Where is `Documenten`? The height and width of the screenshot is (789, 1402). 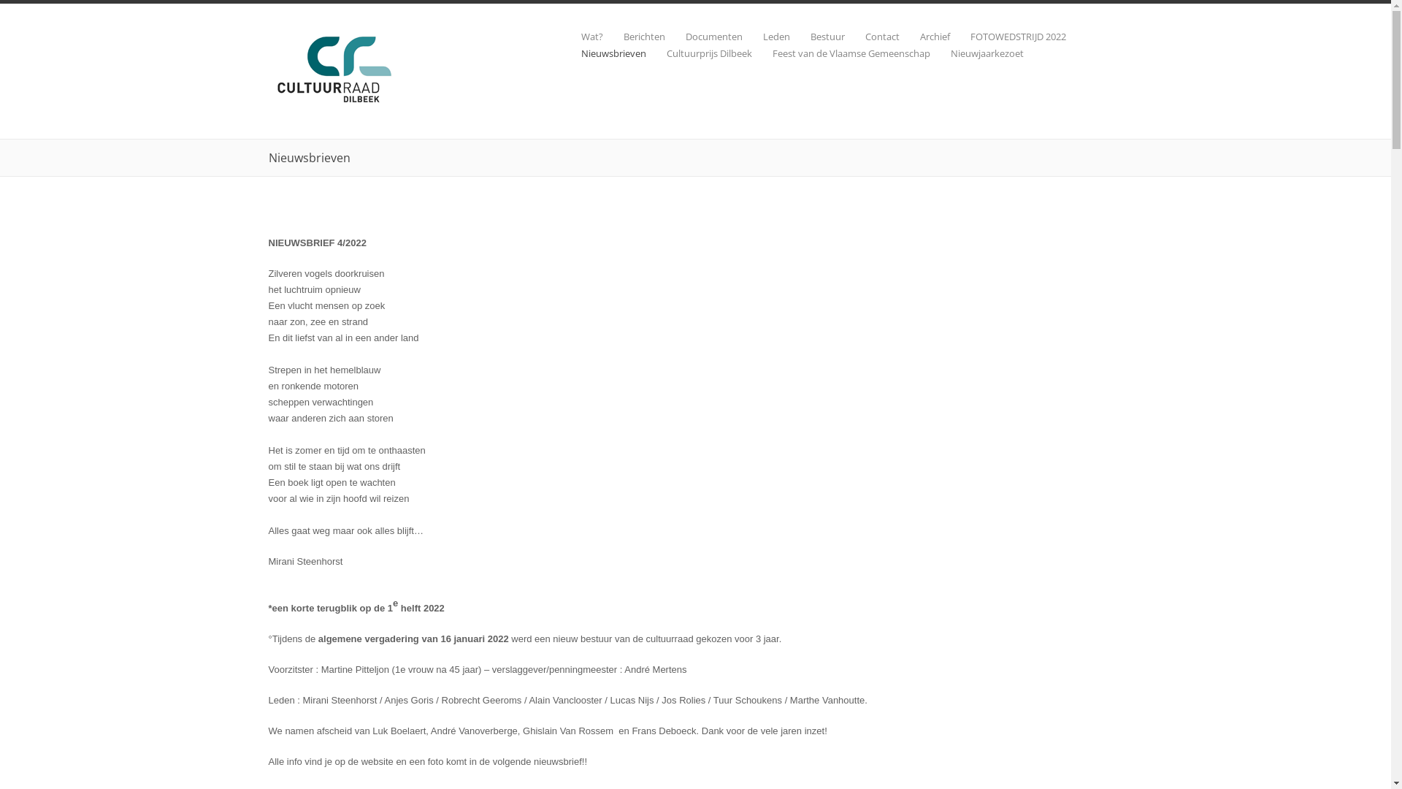 Documenten is located at coordinates (703, 37).